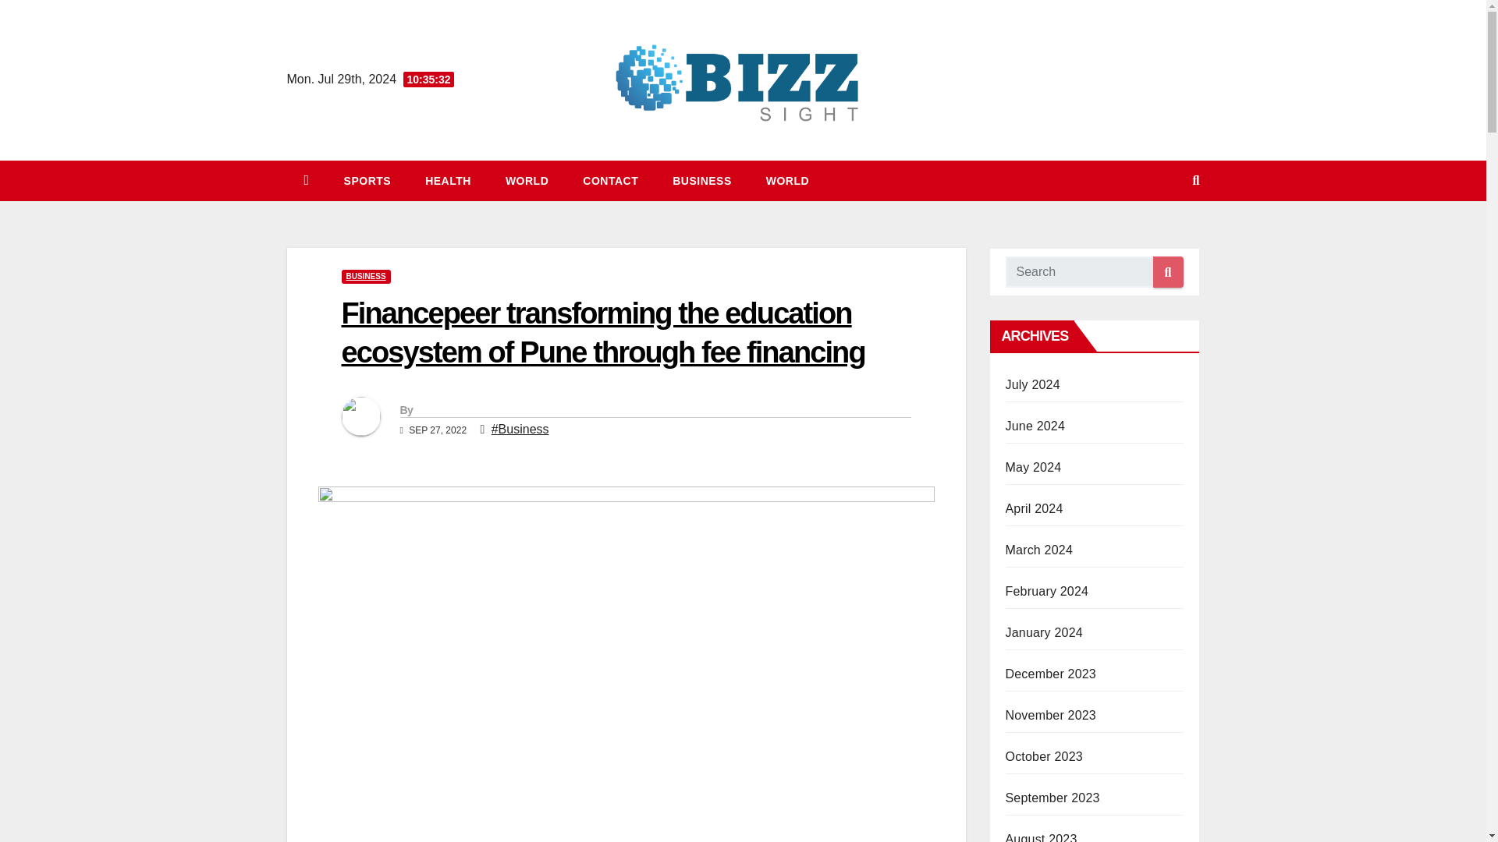  Describe the element at coordinates (788, 181) in the screenshot. I see `WORLD` at that location.